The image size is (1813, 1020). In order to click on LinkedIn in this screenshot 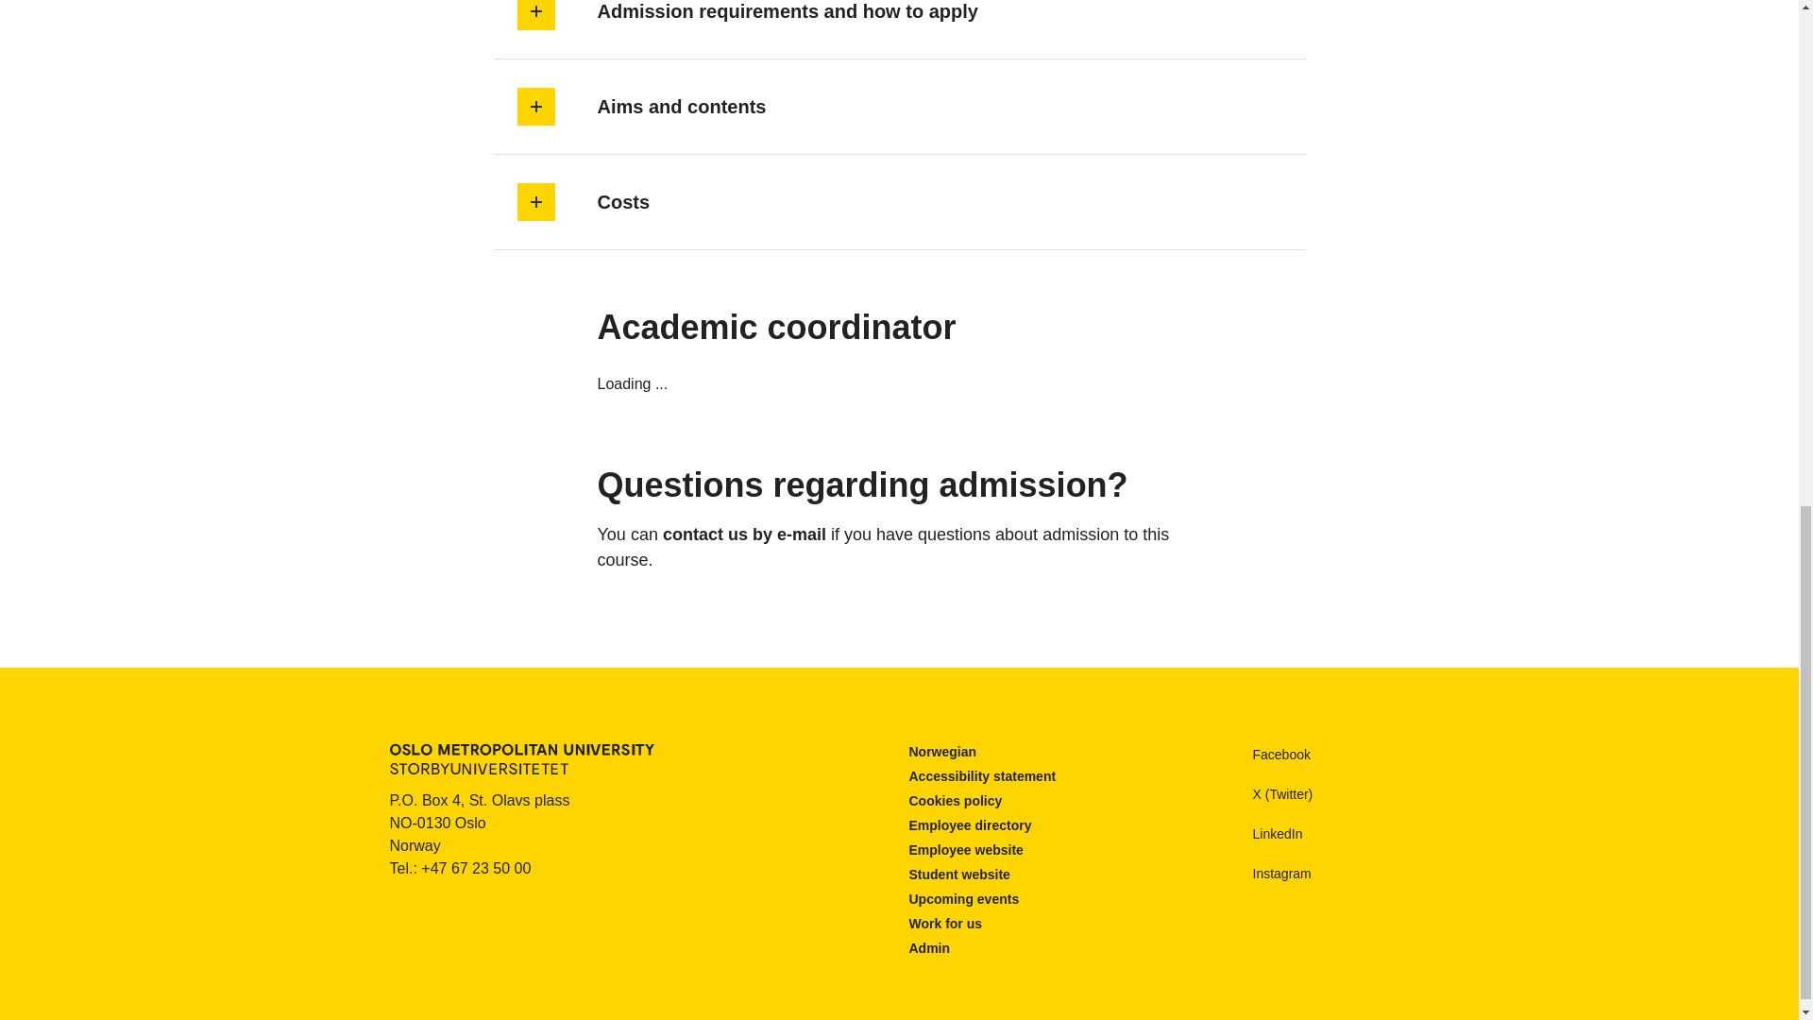, I will do `click(1261, 833)`.